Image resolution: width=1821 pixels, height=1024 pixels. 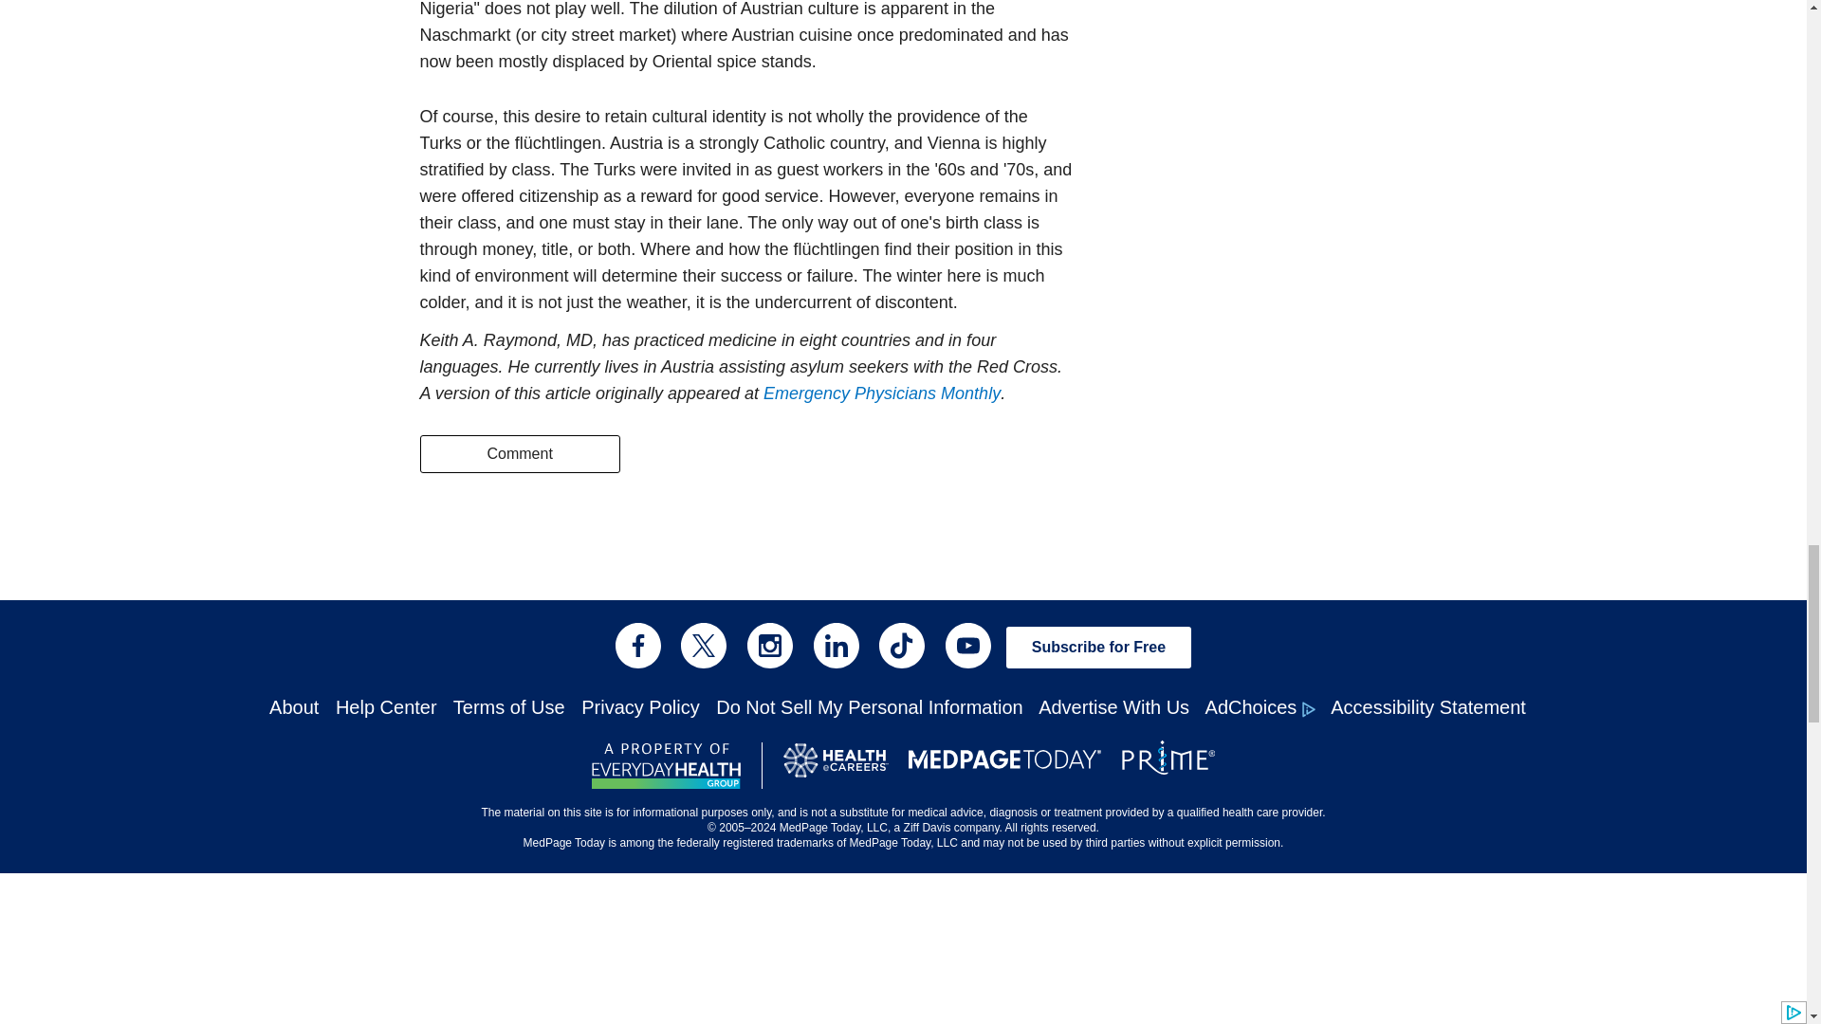 I want to click on Visit us on X. Opens in a new tab or window, so click(x=704, y=645).